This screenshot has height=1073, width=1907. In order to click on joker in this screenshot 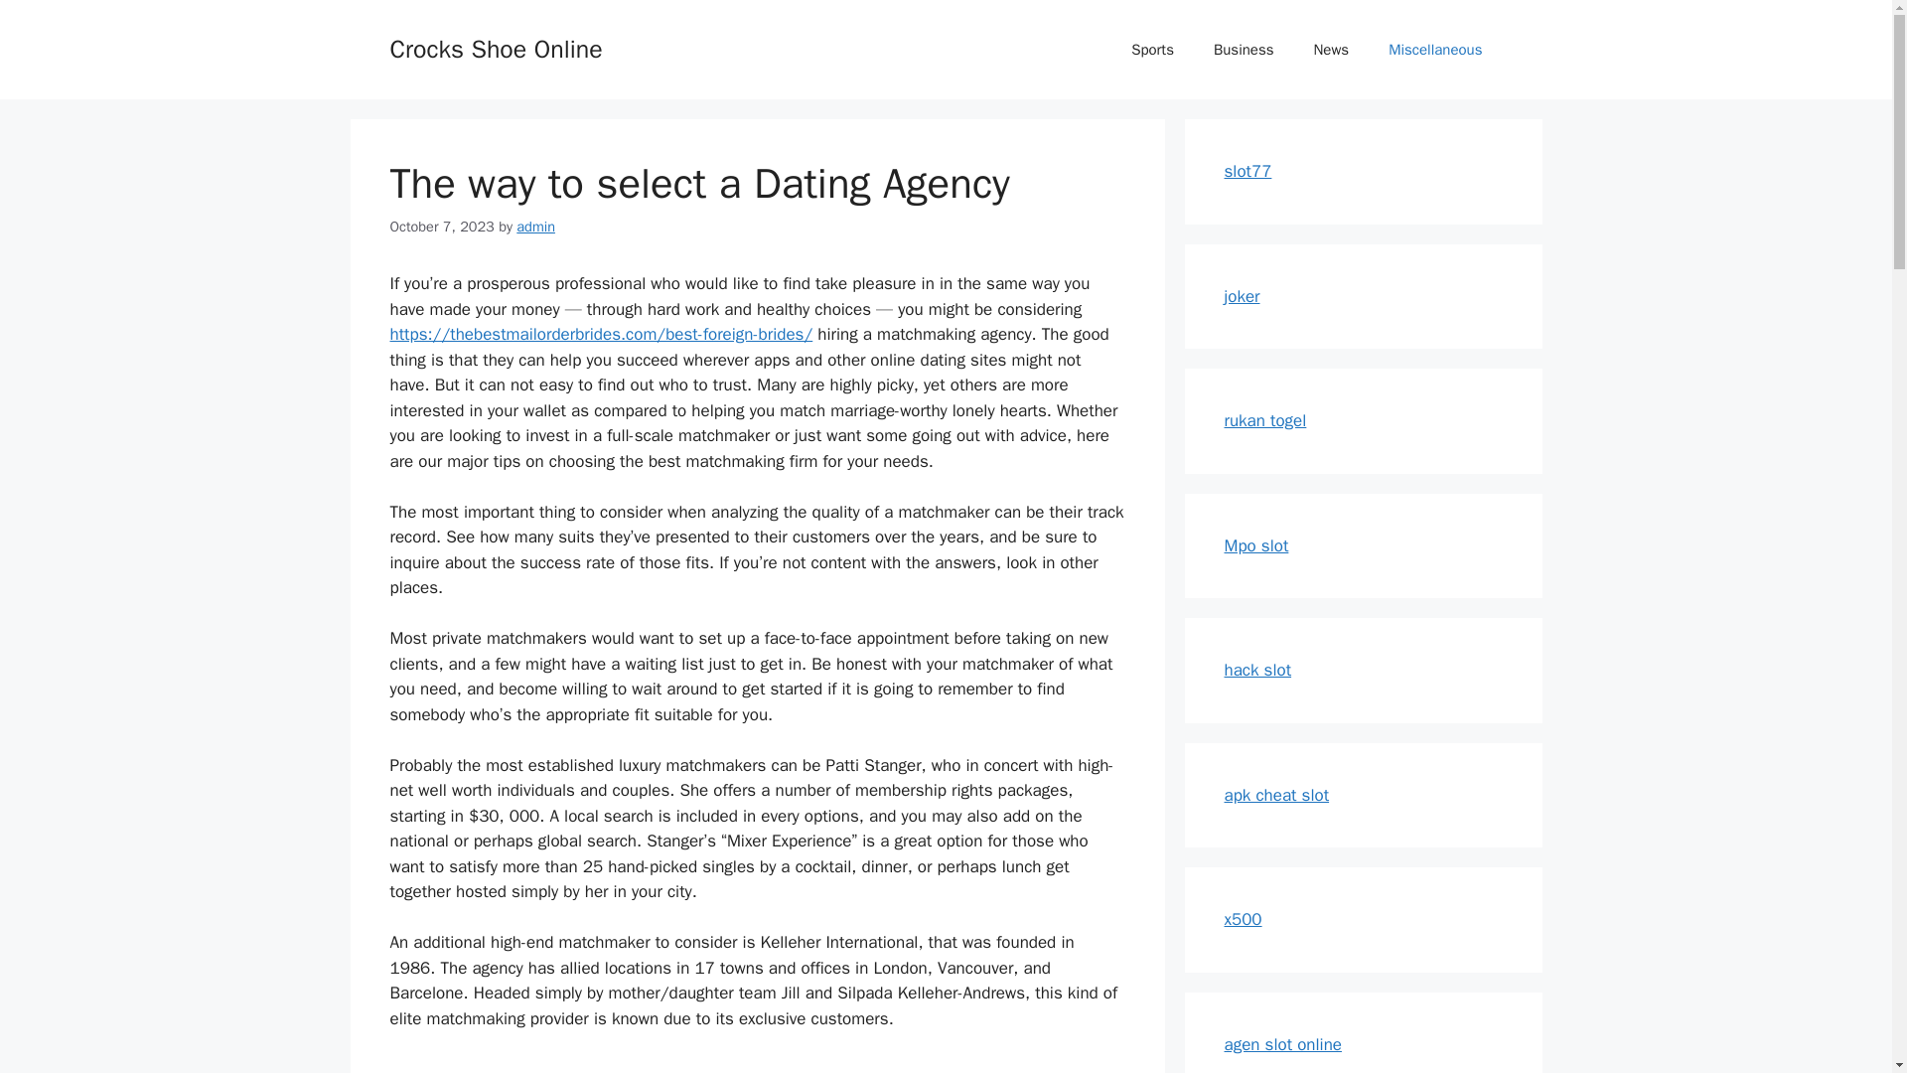, I will do `click(1242, 296)`.